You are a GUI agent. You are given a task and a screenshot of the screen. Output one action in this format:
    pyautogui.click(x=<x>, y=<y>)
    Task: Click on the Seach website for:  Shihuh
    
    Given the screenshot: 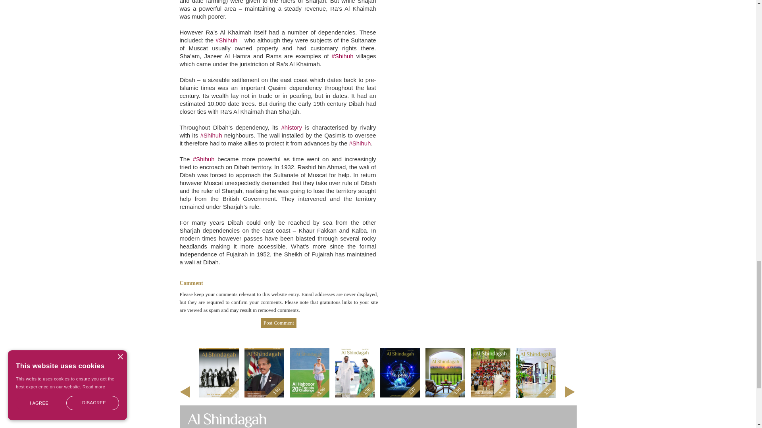 What is the action you would take?
    pyautogui.click(x=360, y=143)
    